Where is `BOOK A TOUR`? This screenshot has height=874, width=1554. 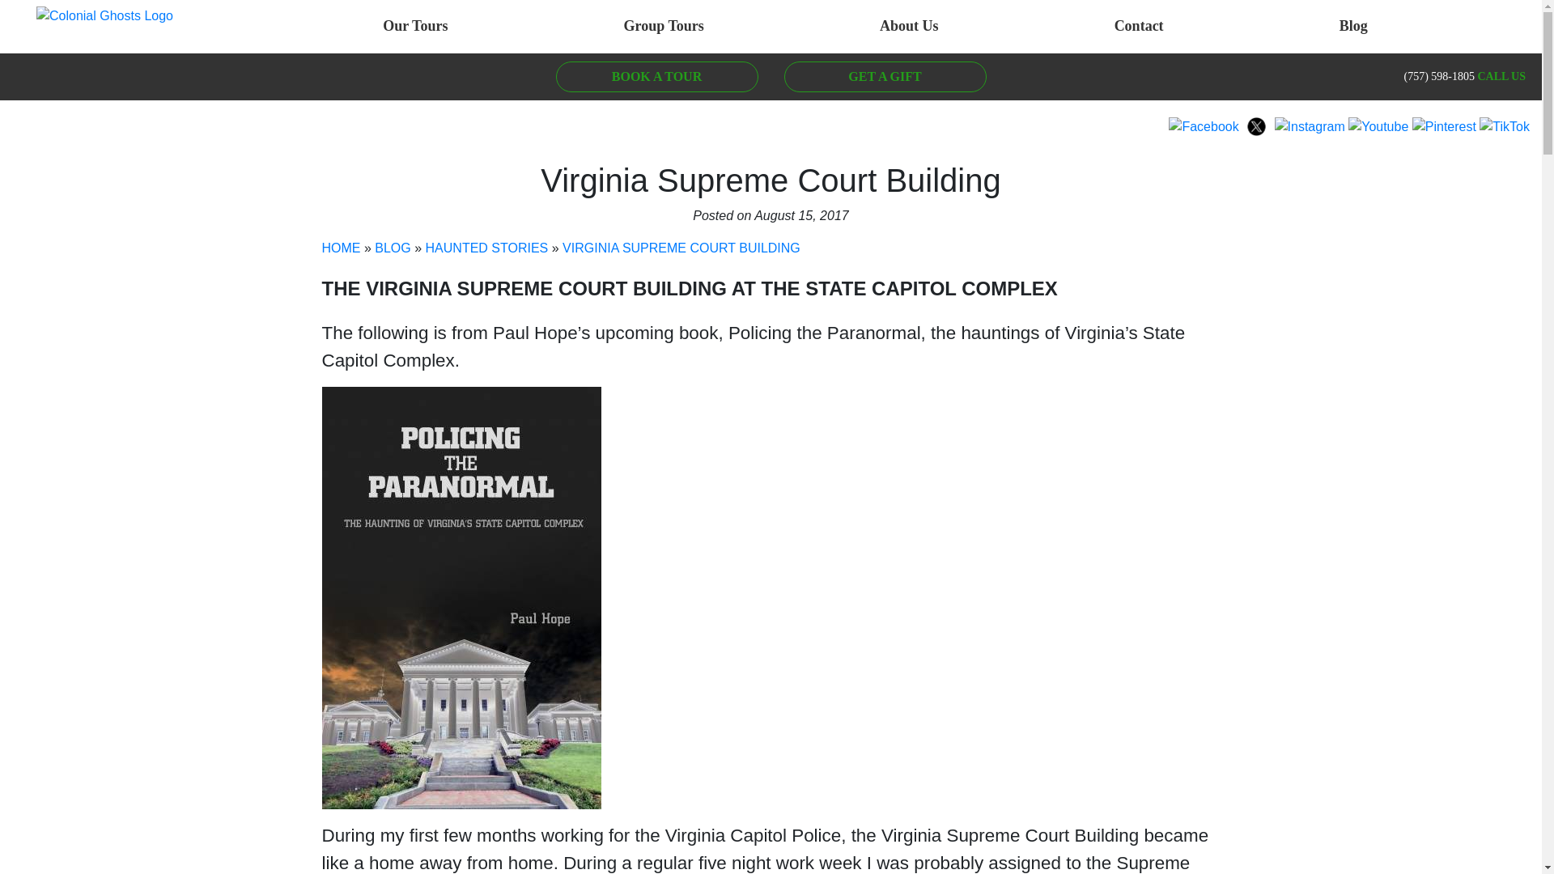 BOOK A TOUR is located at coordinates (656, 76).